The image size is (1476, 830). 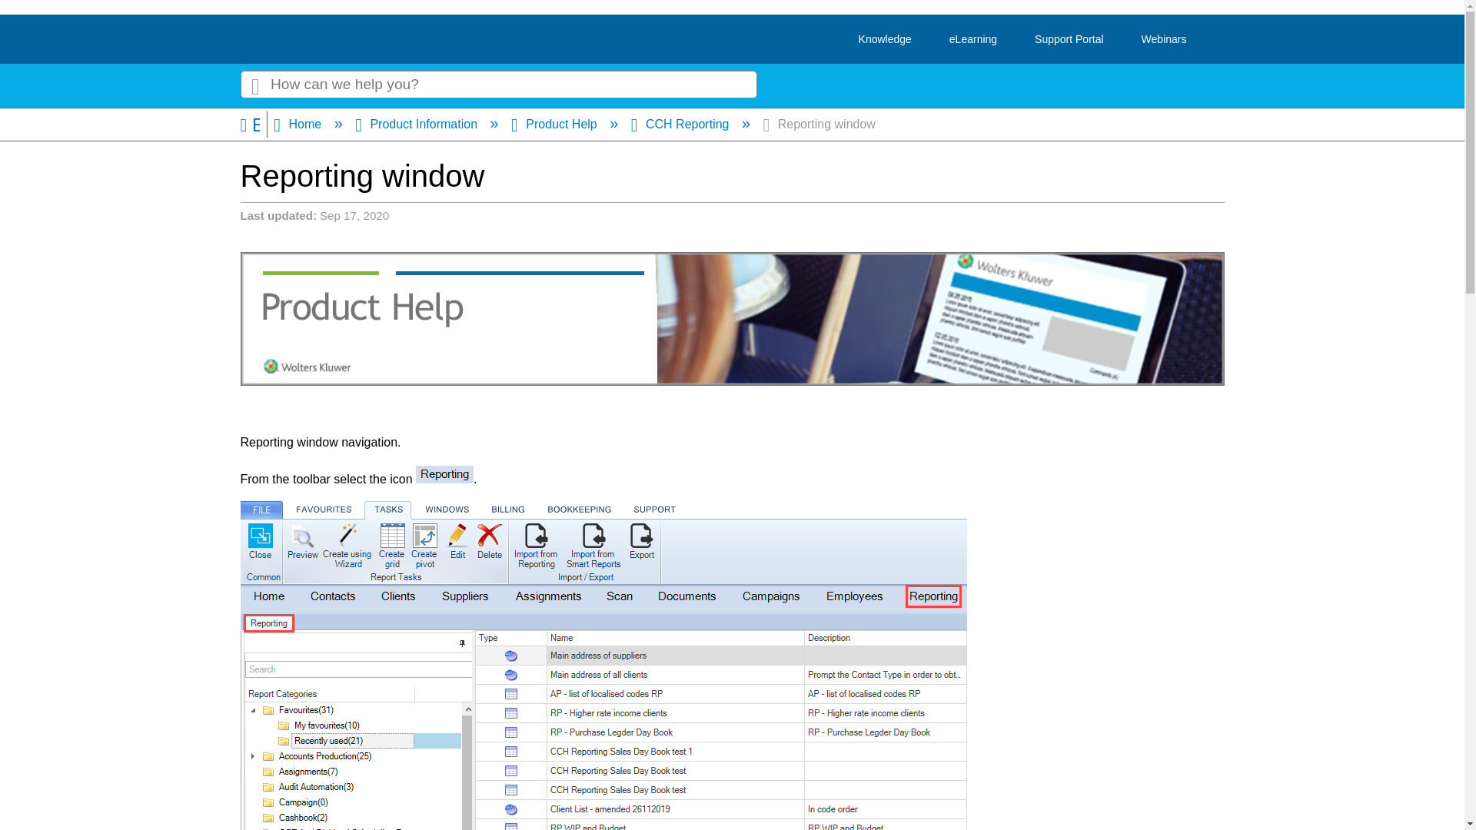 What do you see at coordinates (1164, 39) in the screenshot?
I see `Webinars` at bounding box center [1164, 39].